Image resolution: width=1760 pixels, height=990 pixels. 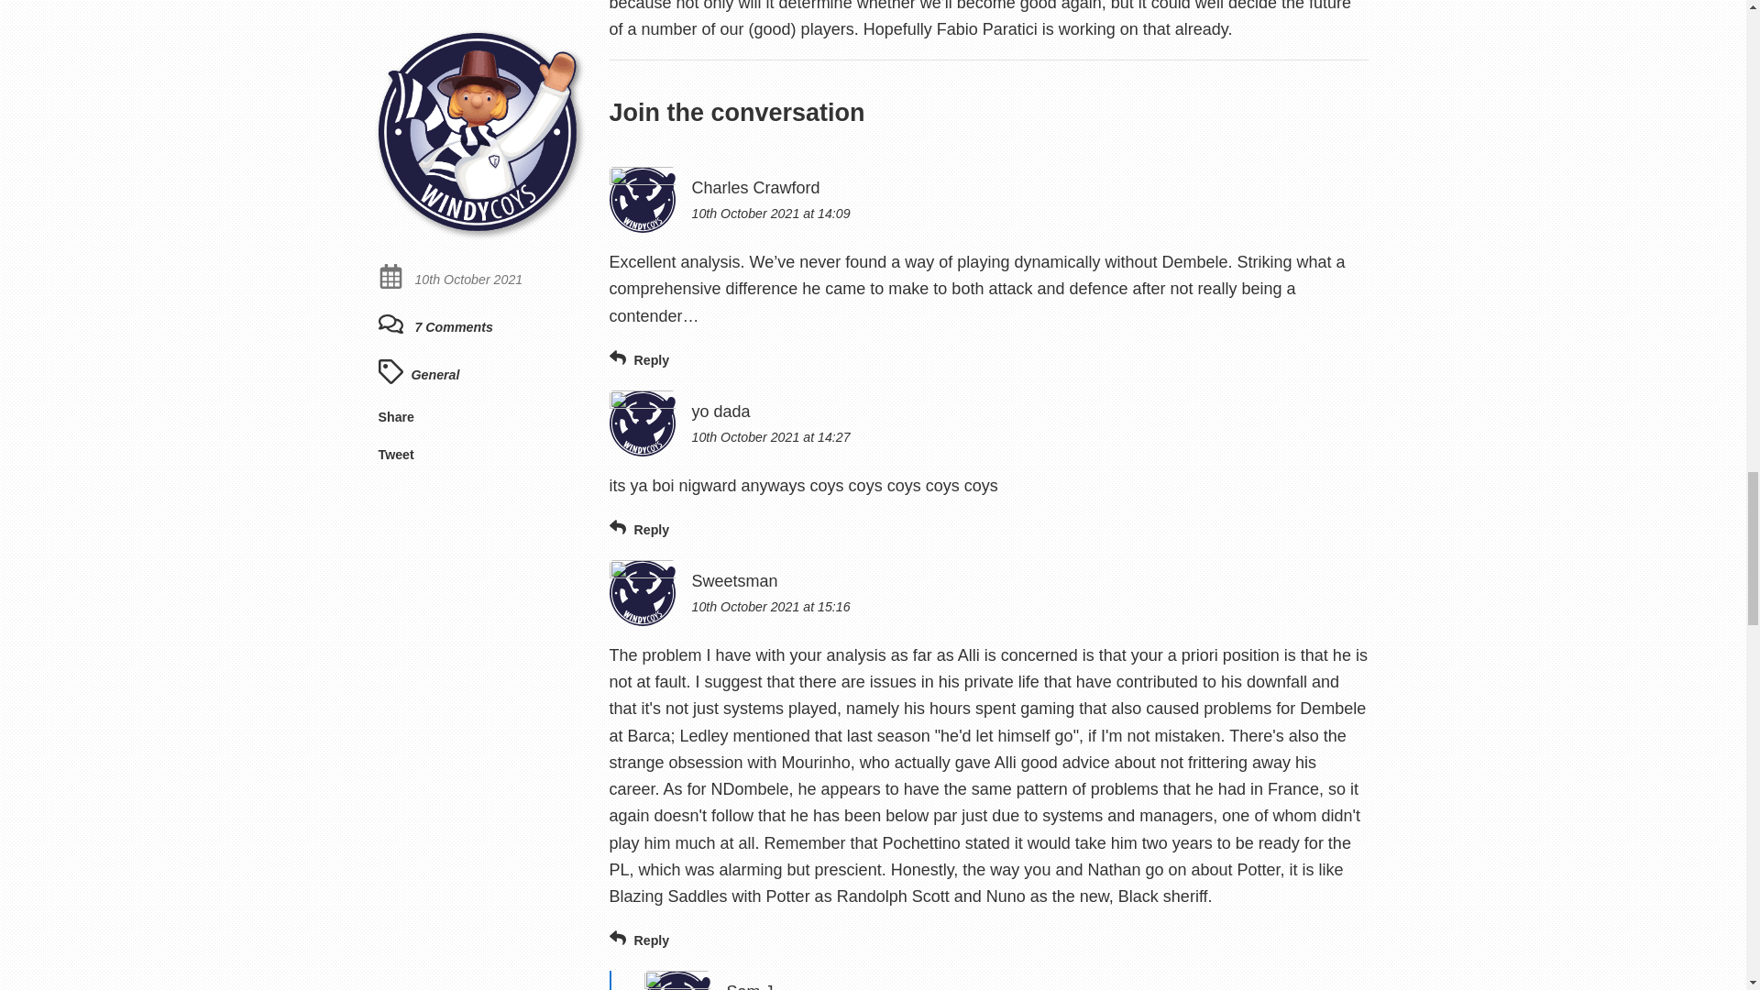 I want to click on Reply, so click(x=638, y=939).